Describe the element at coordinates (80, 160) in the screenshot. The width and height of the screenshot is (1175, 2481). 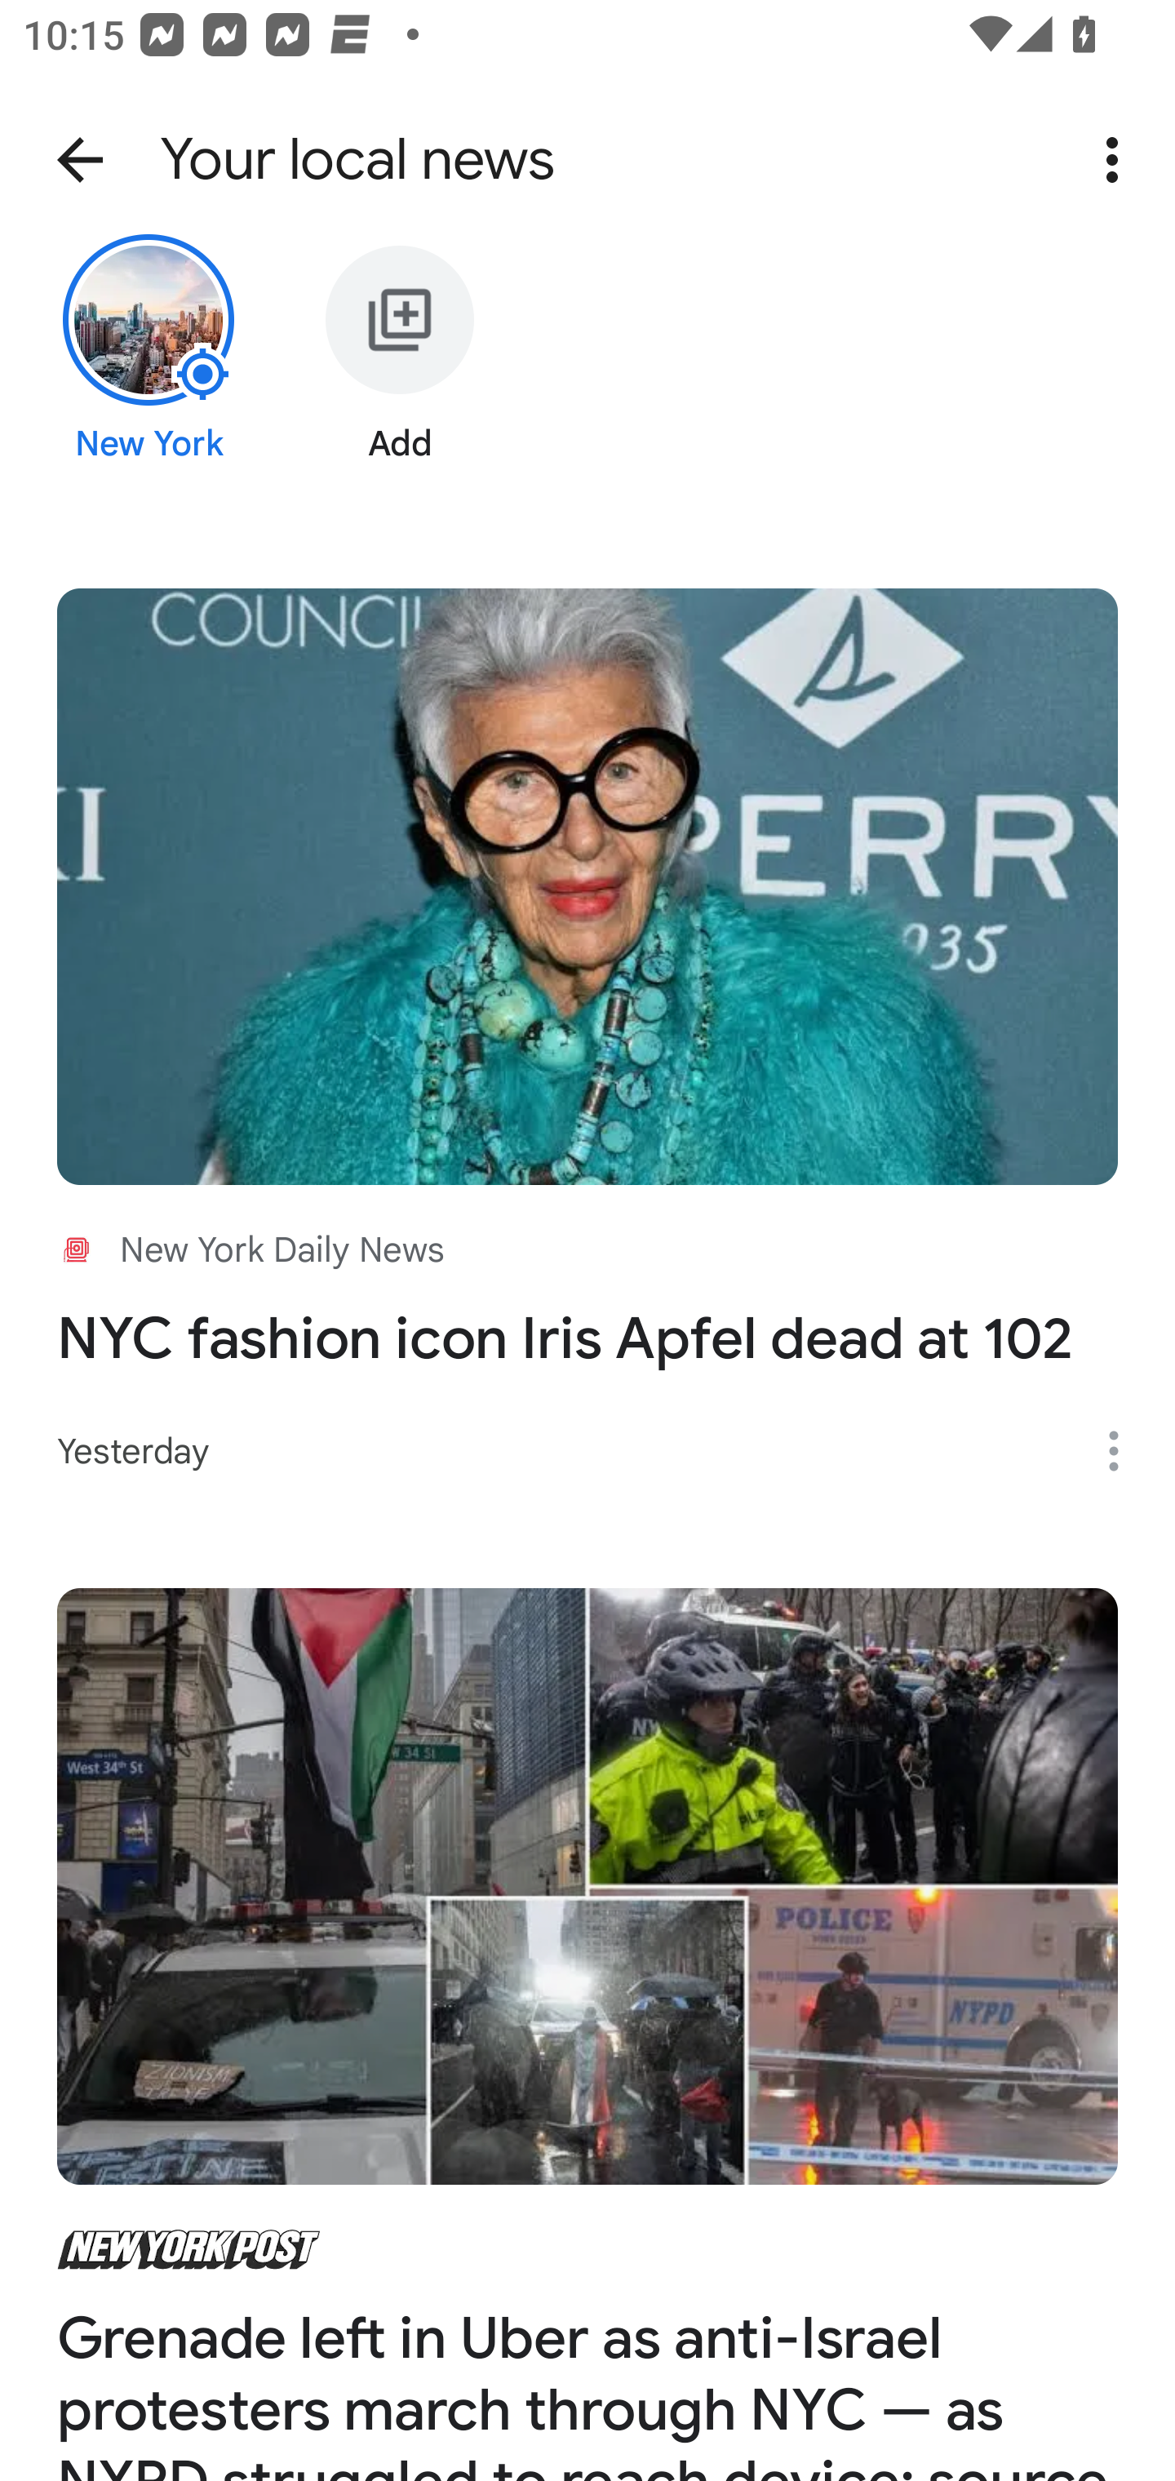
I see `Navigate up` at that location.